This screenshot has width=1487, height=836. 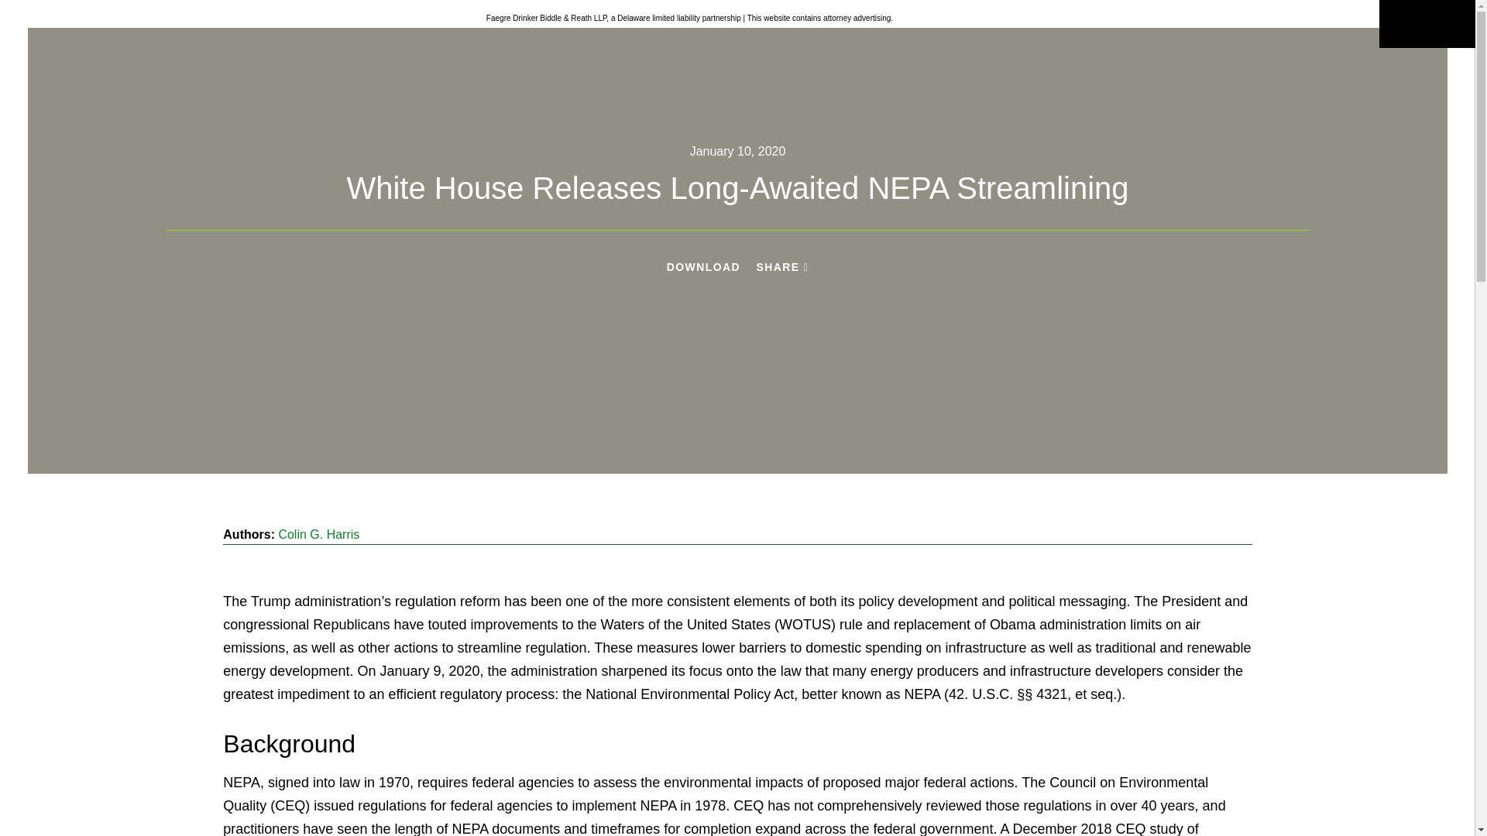 I want to click on Colin G. Harris, so click(x=319, y=534).